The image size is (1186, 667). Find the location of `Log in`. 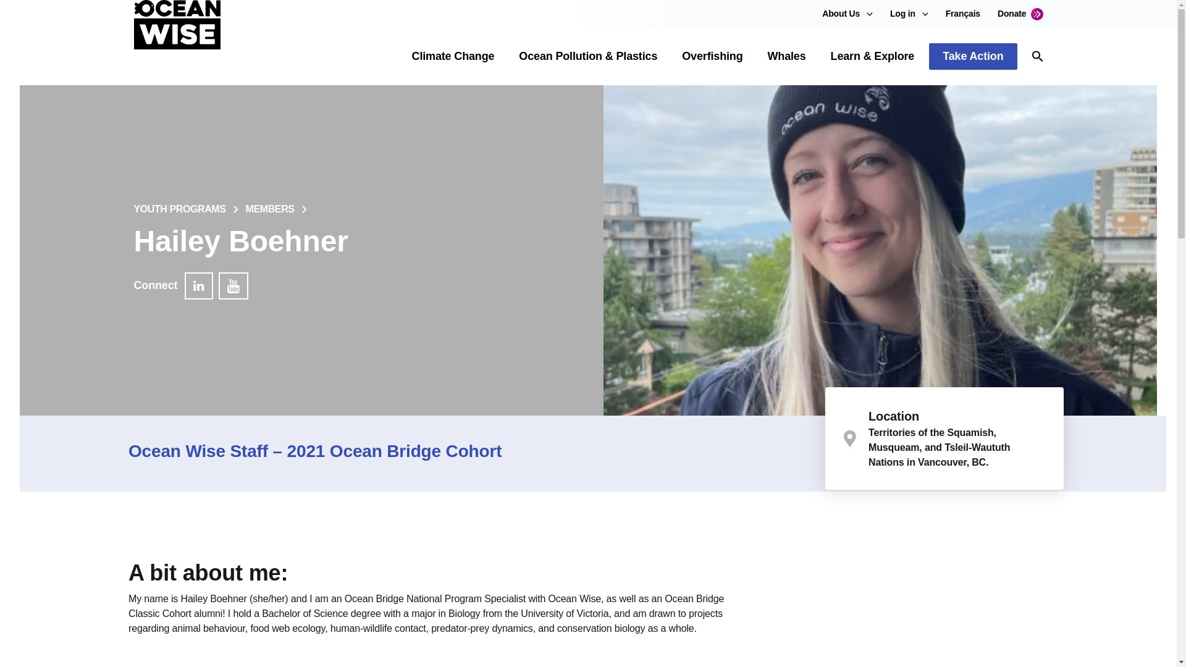

Log in is located at coordinates (903, 14).